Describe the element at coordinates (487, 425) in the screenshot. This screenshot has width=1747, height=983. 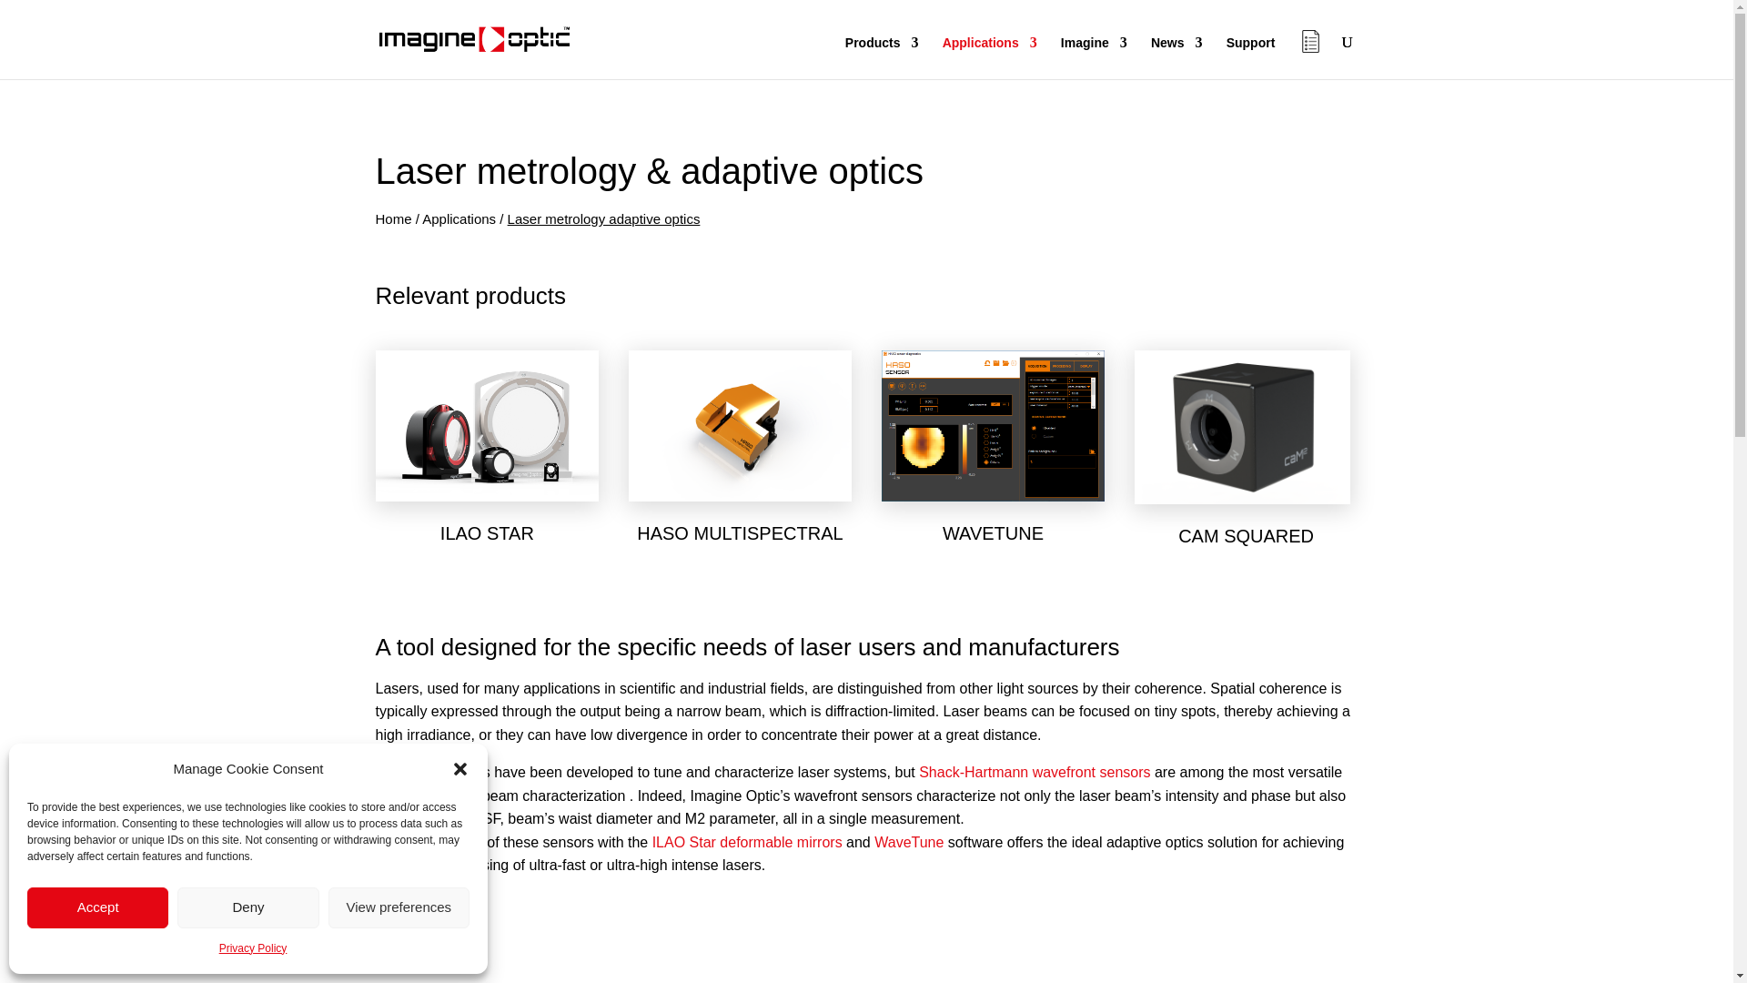
I see `ilao-star-2` at that location.